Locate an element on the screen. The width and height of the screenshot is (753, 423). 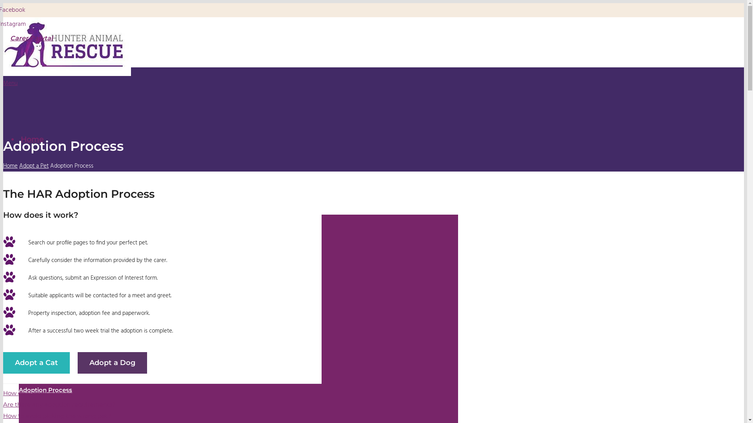
Menu is located at coordinates (231, 94).